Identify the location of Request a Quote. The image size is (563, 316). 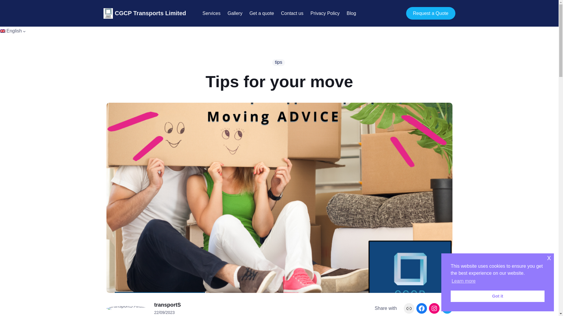
(430, 13).